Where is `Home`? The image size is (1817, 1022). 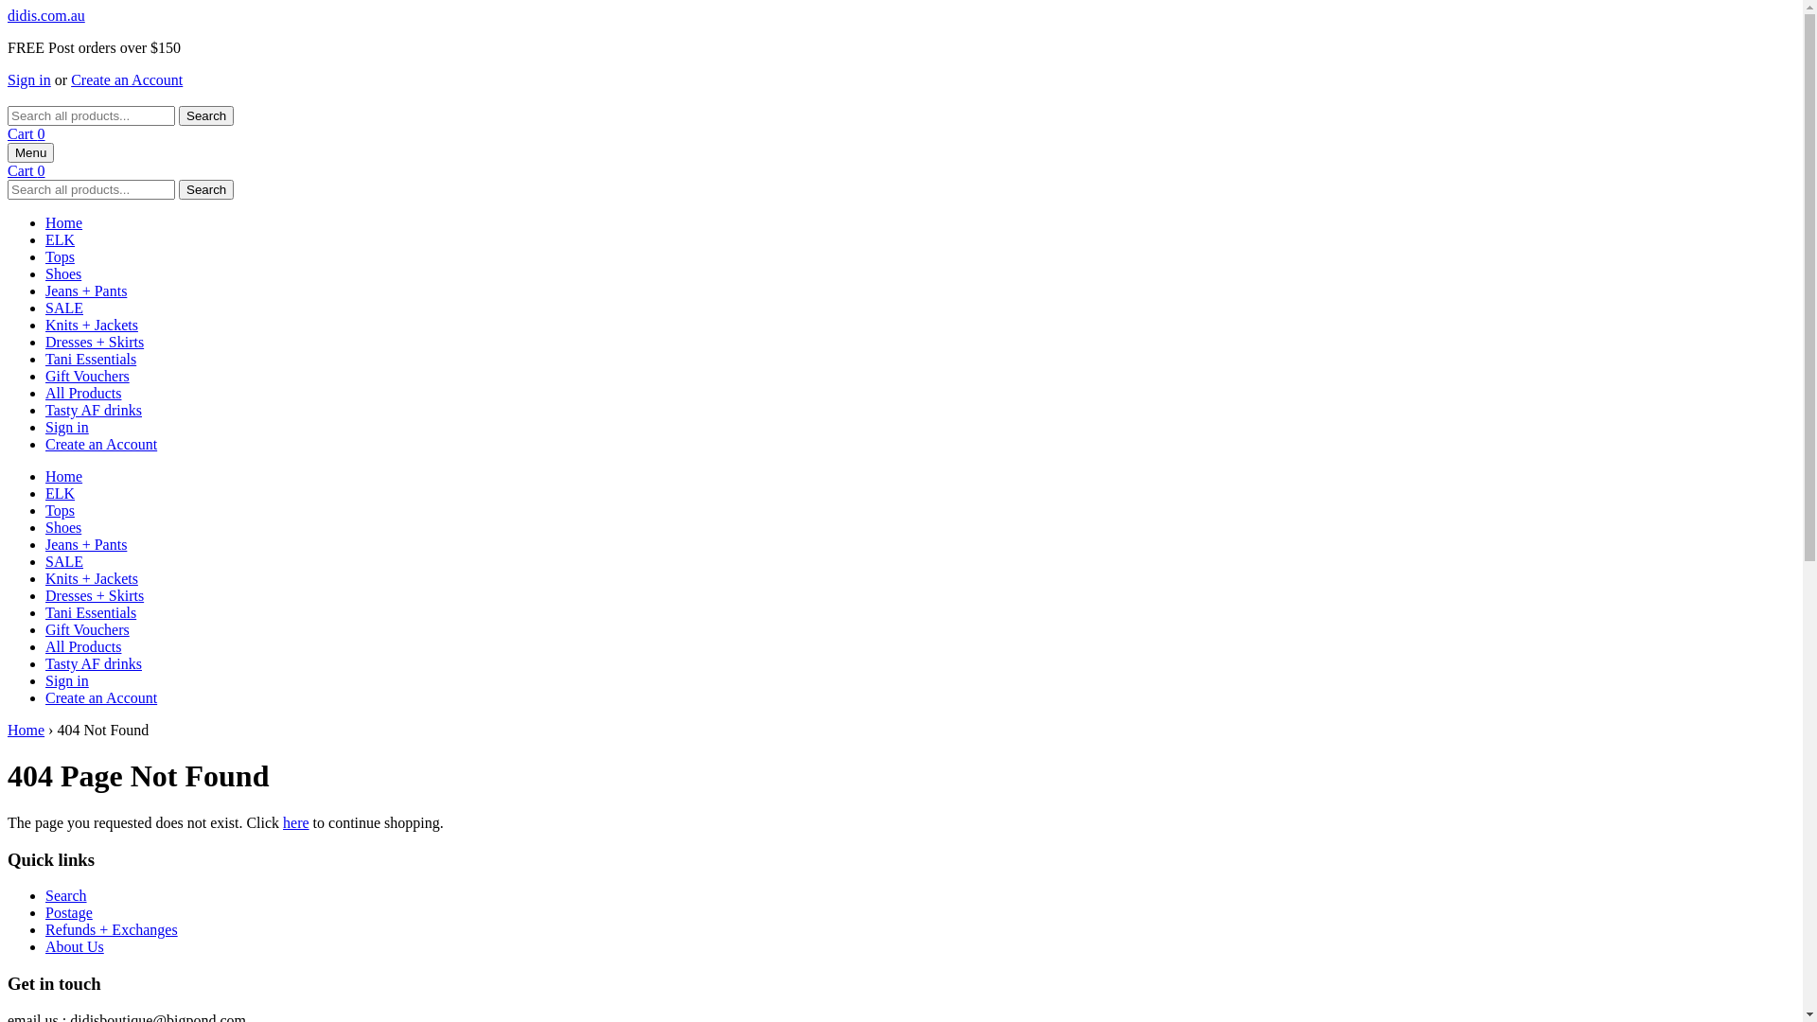 Home is located at coordinates (64, 223).